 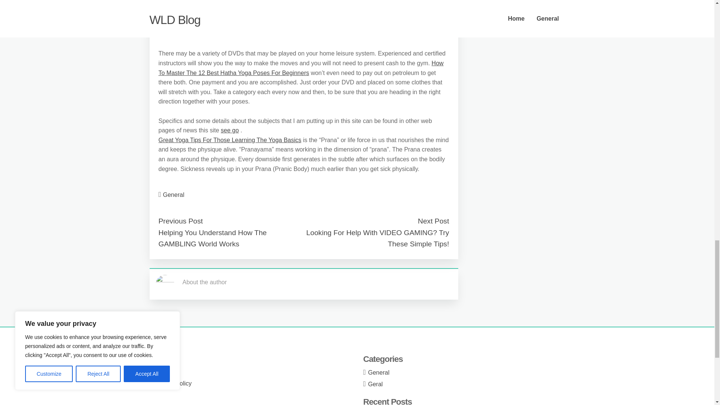 I want to click on Helping You Understand How The GAMBLING World Works, so click(x=212, y=238).